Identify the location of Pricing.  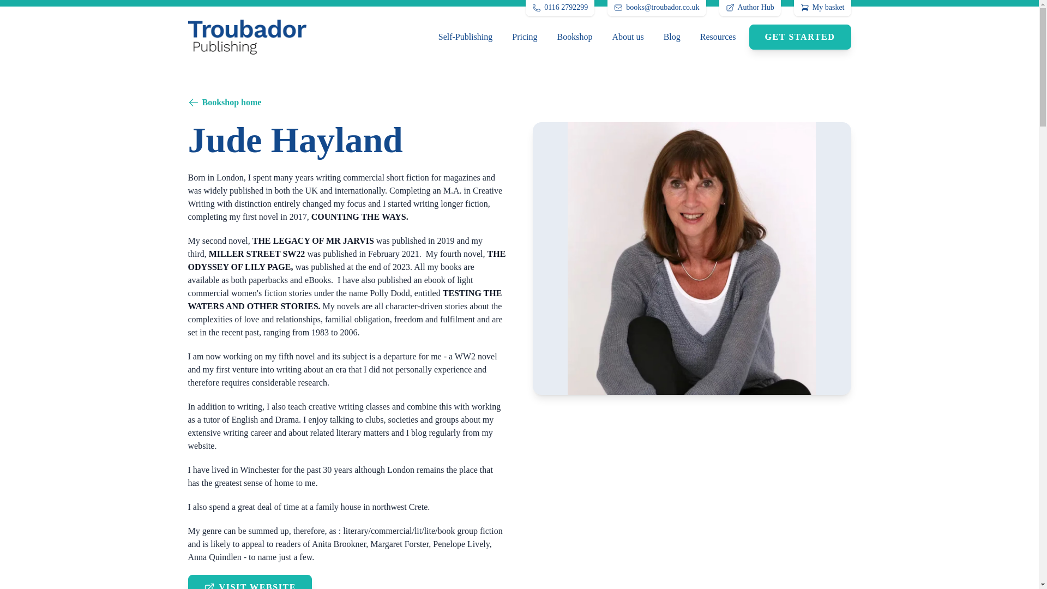
(525, 37).